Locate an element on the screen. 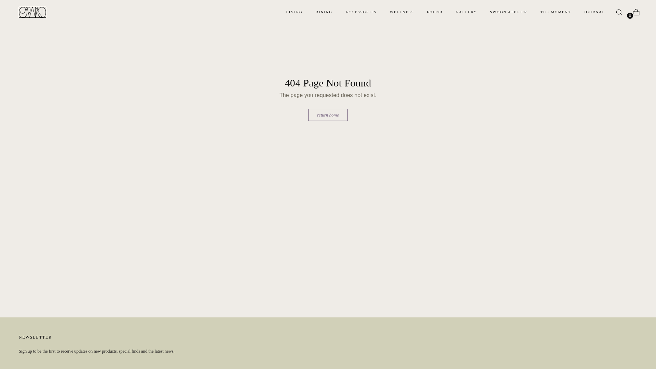 The width and height of the screenshot is (656, 369). WELLNESS is located at coordinates (402, 12).